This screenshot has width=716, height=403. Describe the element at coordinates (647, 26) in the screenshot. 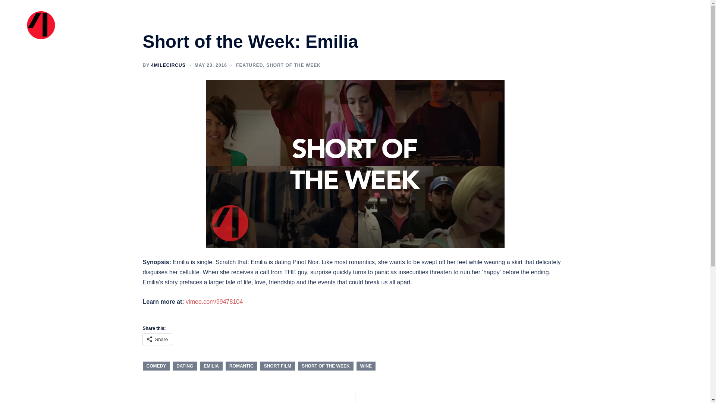

I see `Store` at that location.